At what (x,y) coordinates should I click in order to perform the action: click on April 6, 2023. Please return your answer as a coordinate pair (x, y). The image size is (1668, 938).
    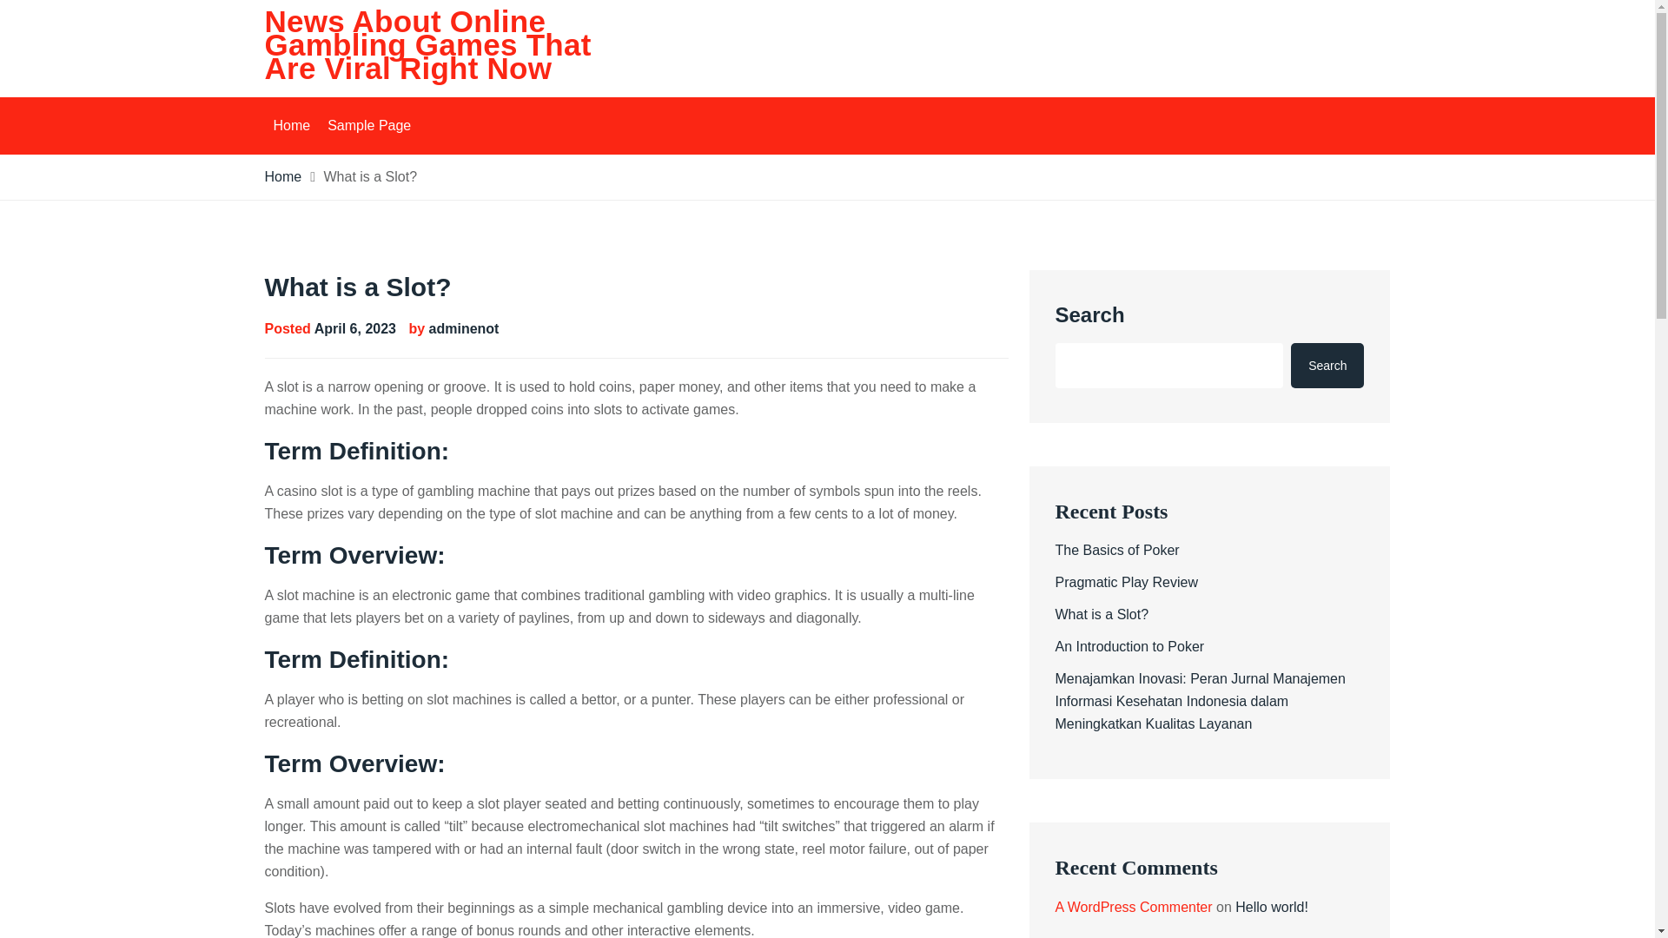
    Looking at the image, I should click on (355, 328).